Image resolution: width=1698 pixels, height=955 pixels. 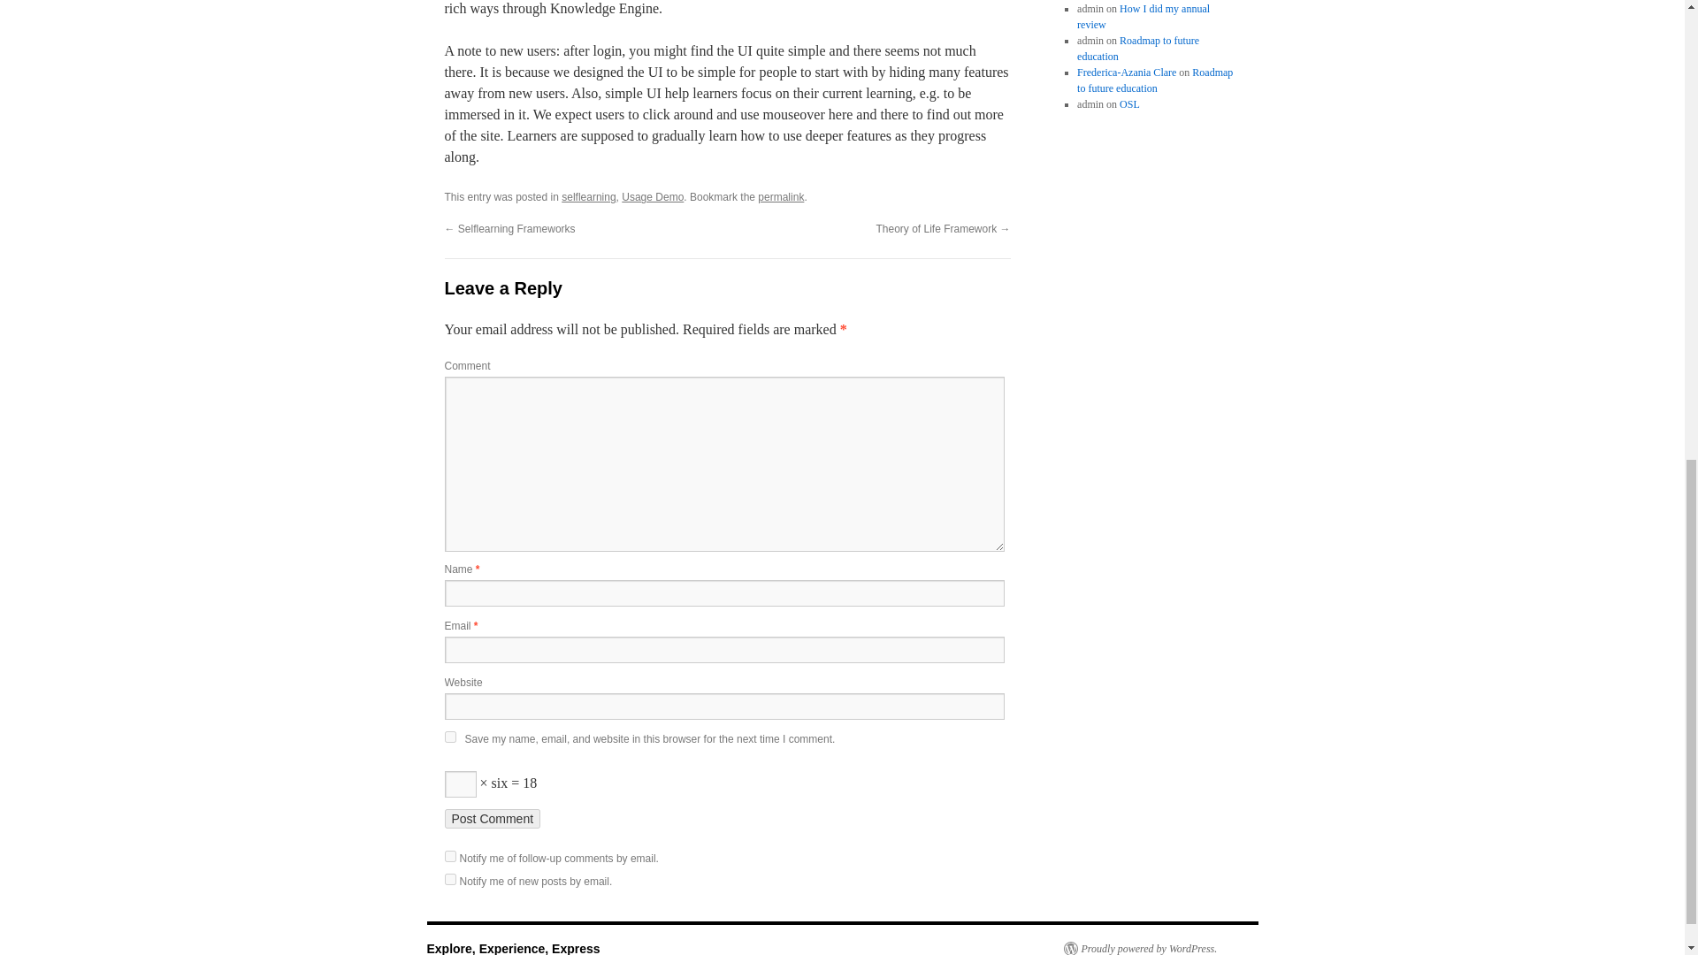 What do you see at coordinates (588, 197) in the screenshot?
I see `selflearning` at bounding box center [588, 197].